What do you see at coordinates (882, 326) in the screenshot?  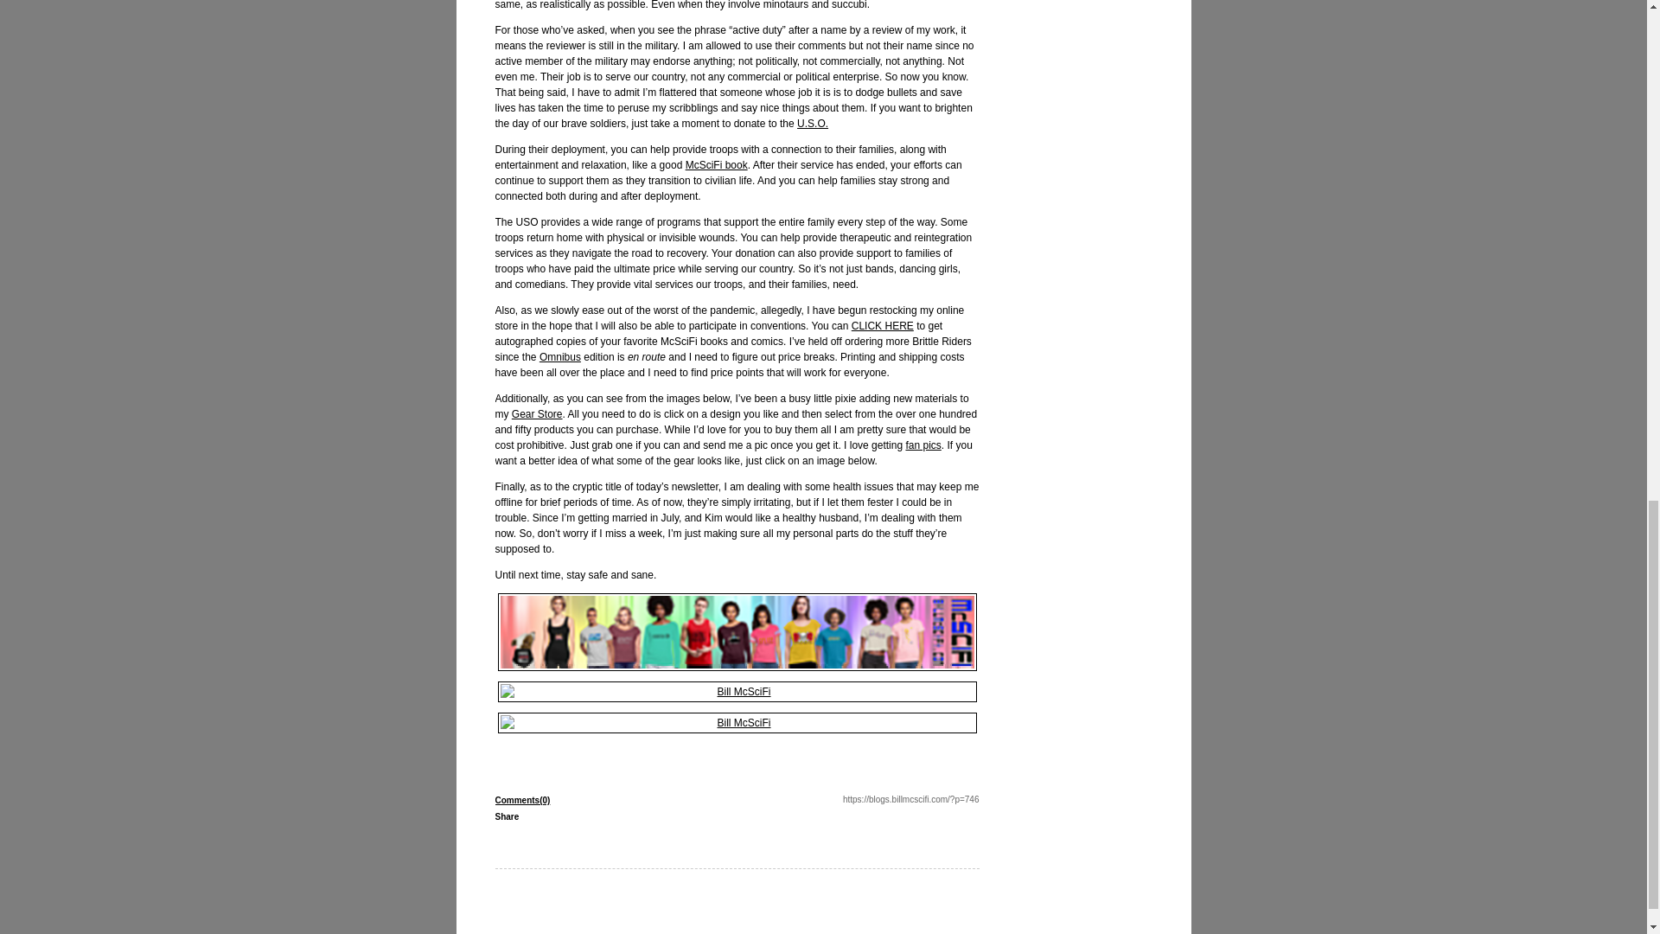 I see `CLICK HERE` at bounding box center [882, 326].